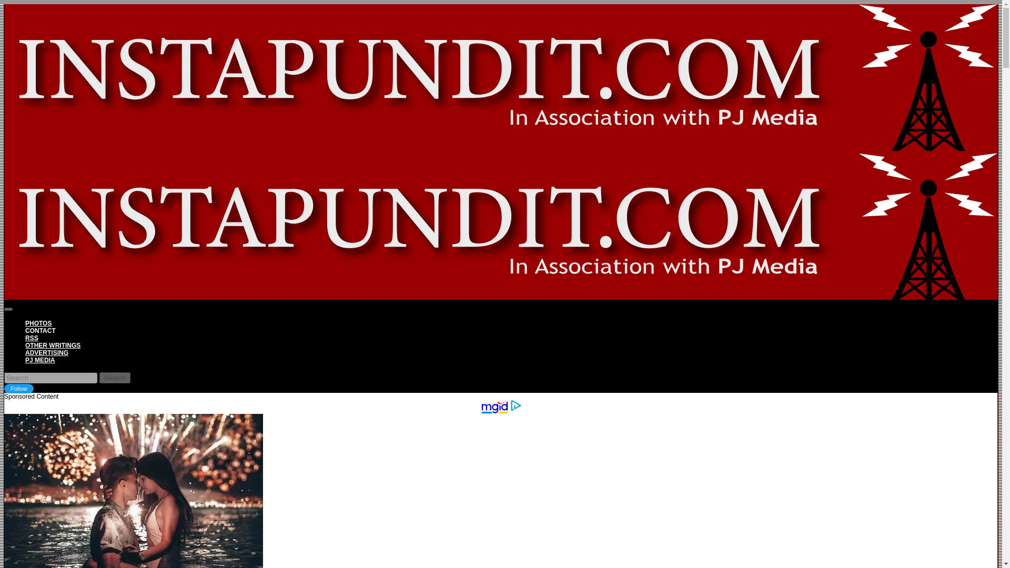 The image size is (1010, 568). I want to click on CONTACT, so click(40, 331).